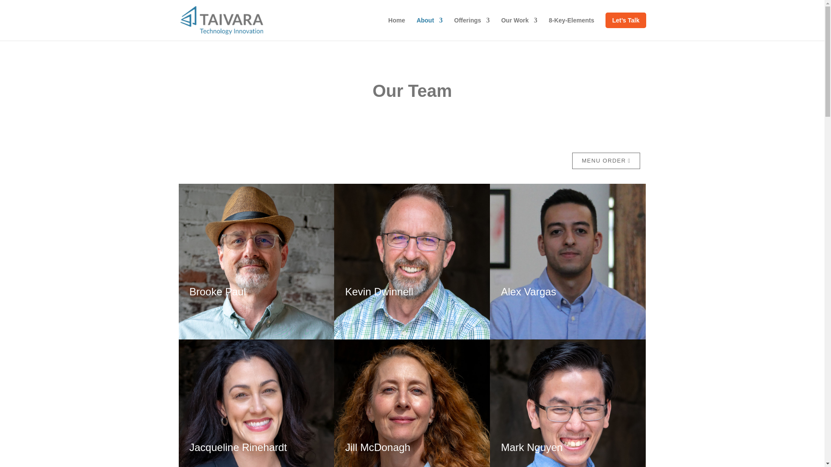  I want to click on Jacqueline Rinehardt, so click(238, 447).